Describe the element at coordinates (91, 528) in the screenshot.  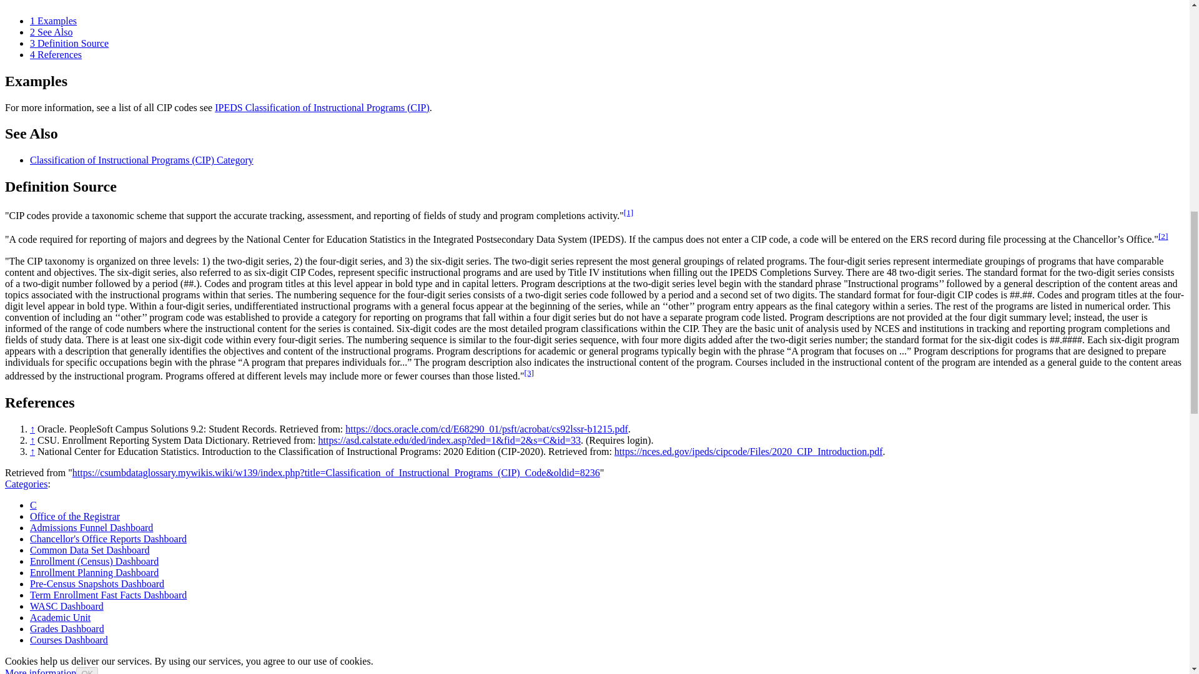
I see `Admissions Funnel Dashboard` at that location.